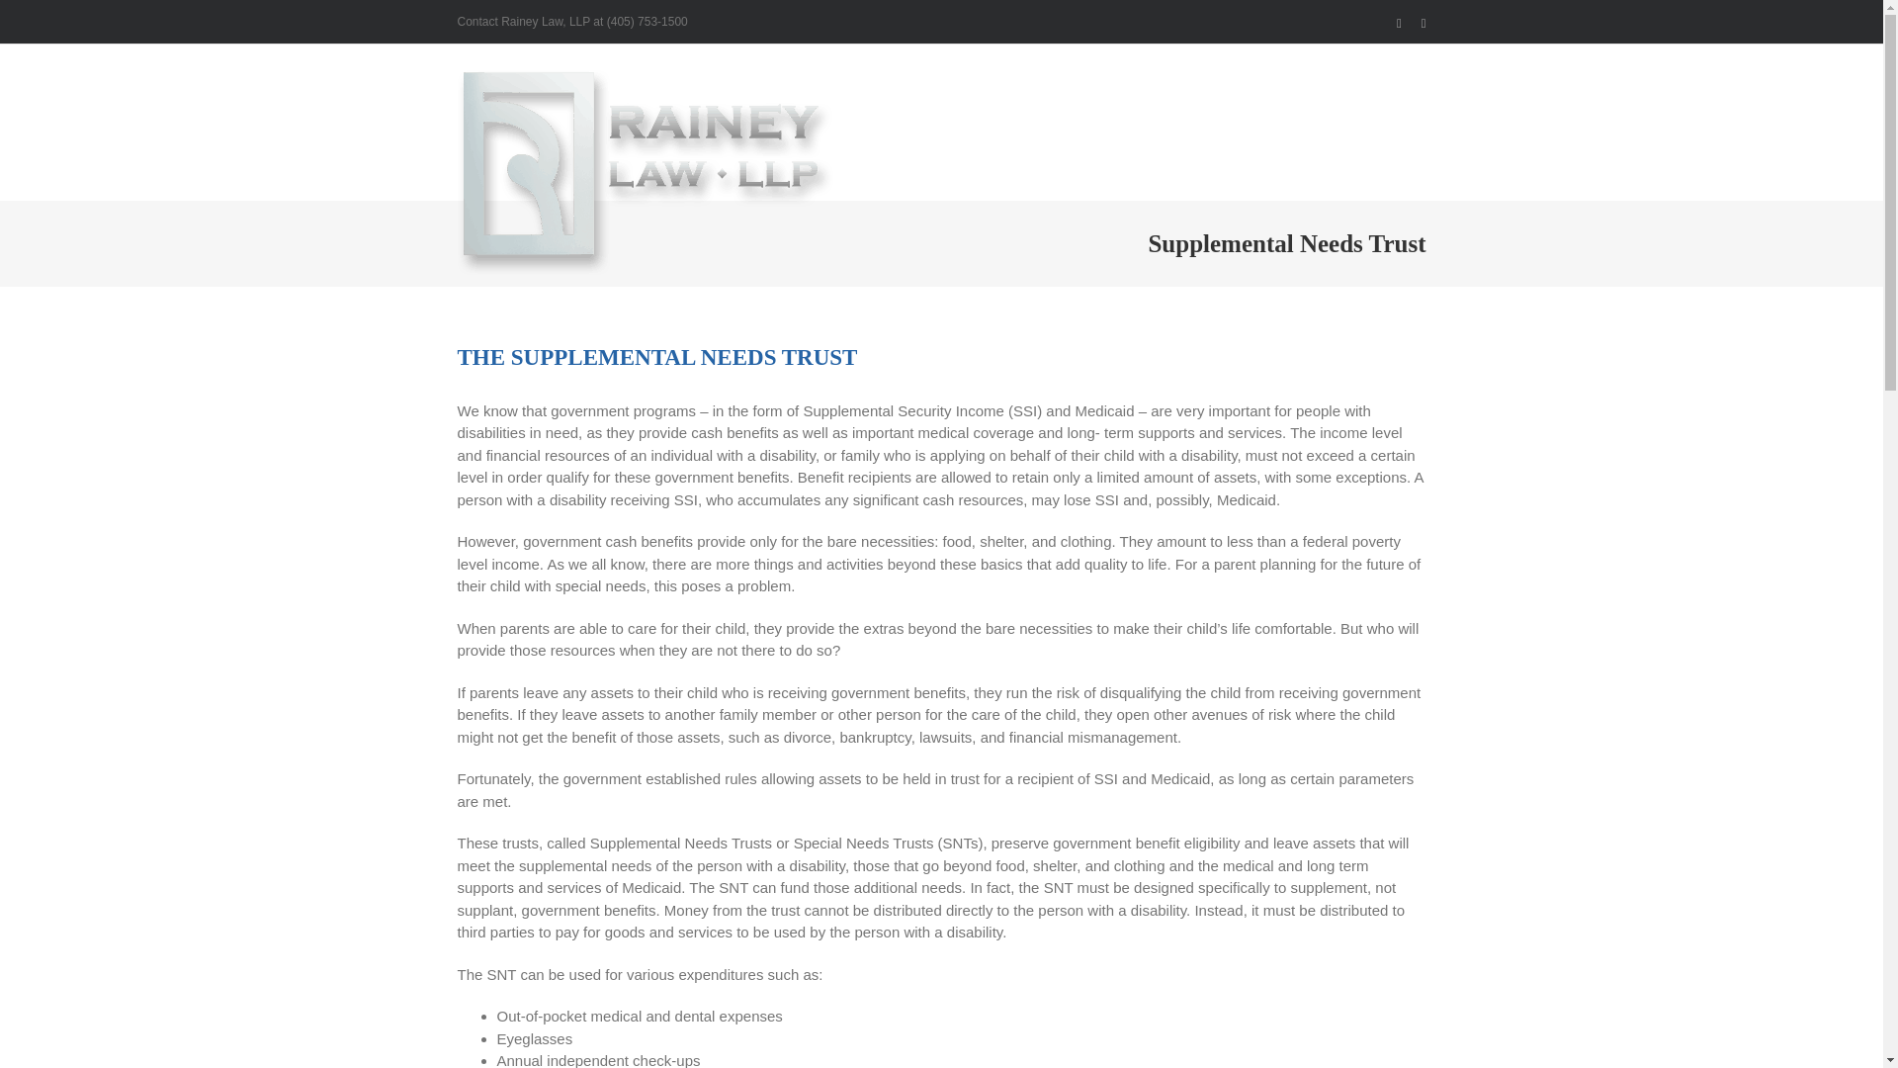 The width and height of the screenshot is (1898, 1068). Describe the element at coordinates (1379, 176) in the screenshot. I see `Join Our Team` at that location.